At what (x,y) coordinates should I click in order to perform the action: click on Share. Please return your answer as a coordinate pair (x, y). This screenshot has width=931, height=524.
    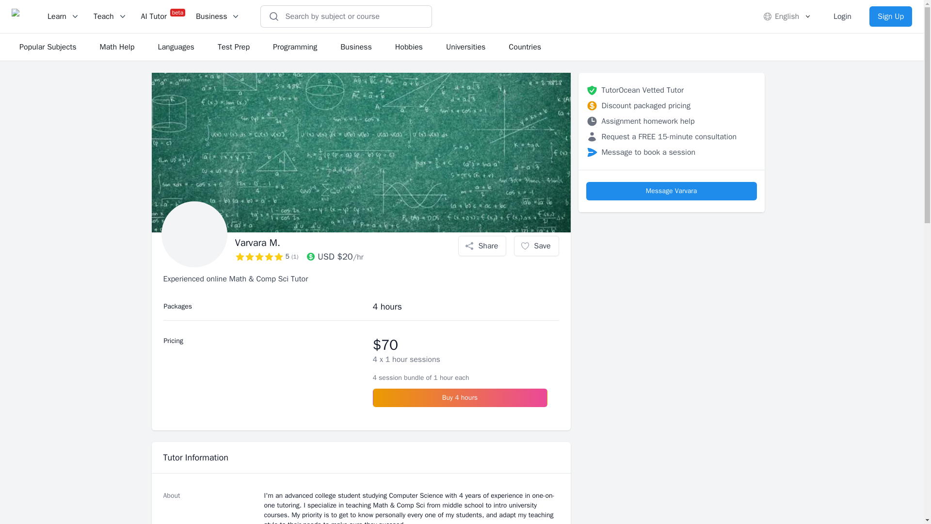
    Looking at the image, I should click on (482, 246).